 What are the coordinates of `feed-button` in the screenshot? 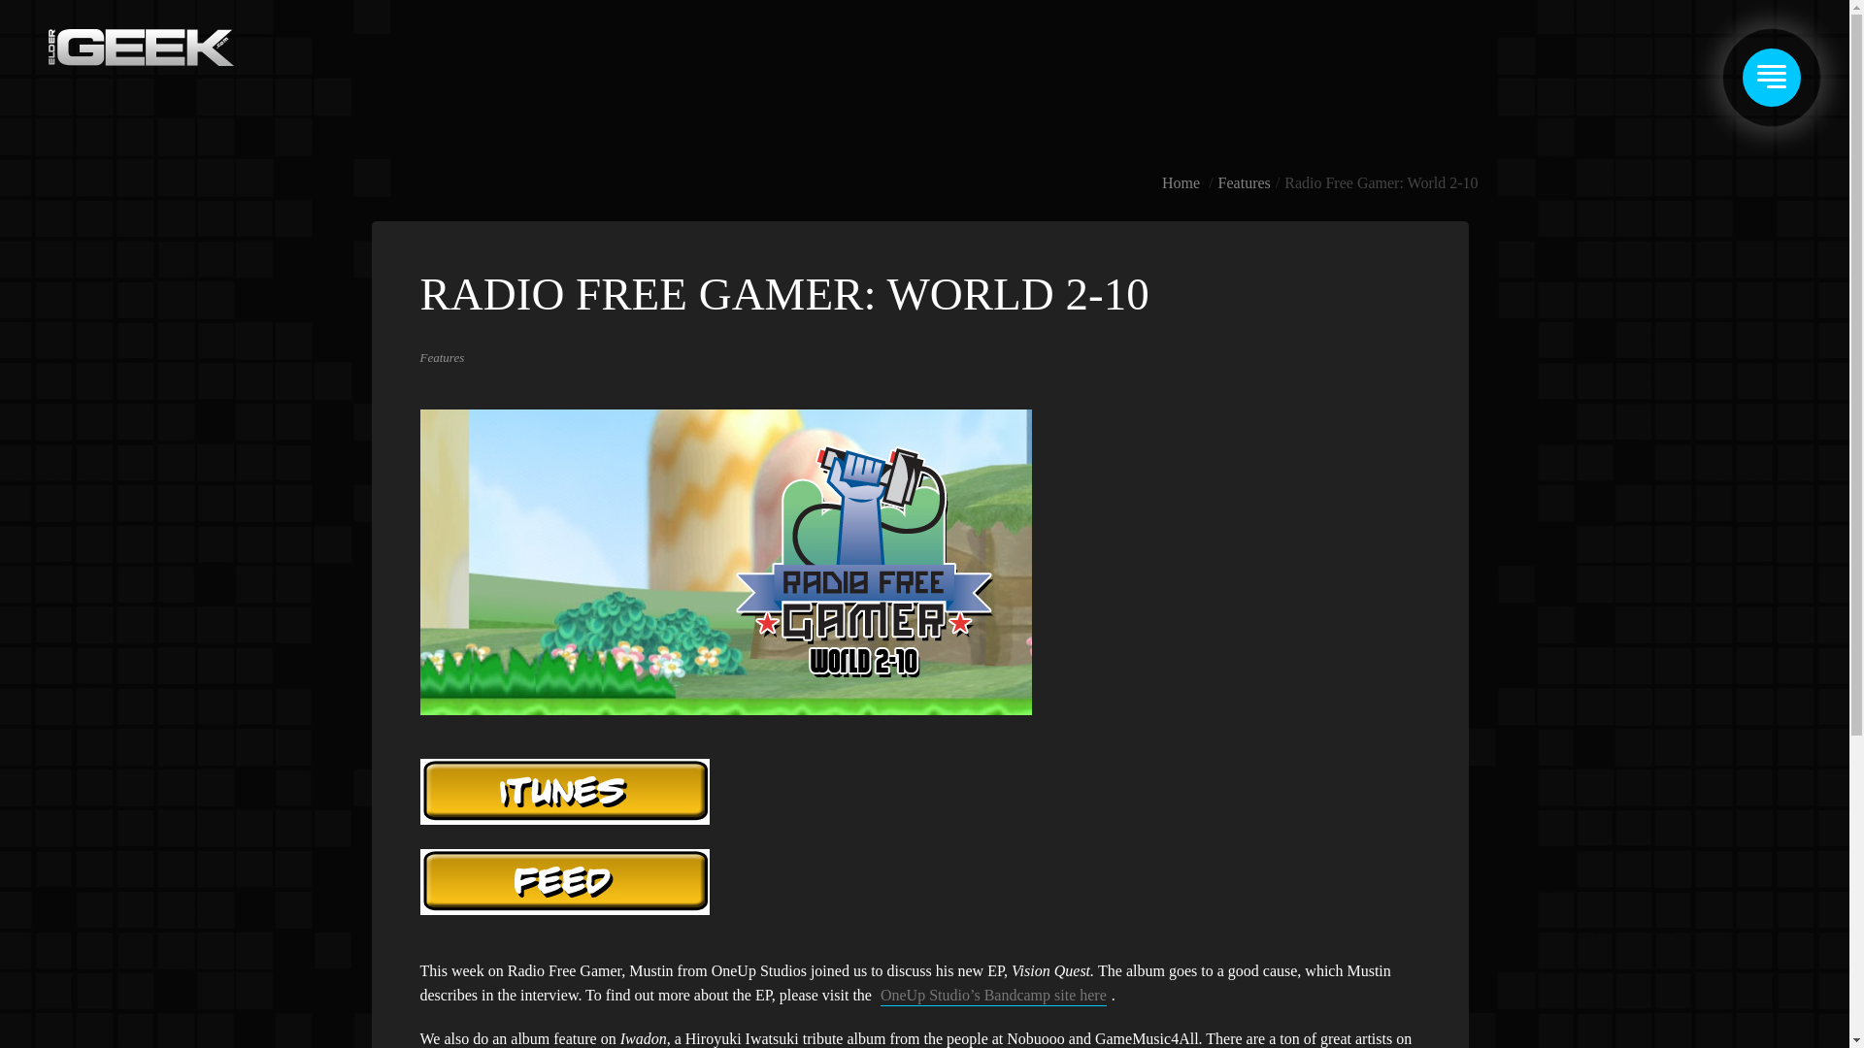 It's located at (563, 881).